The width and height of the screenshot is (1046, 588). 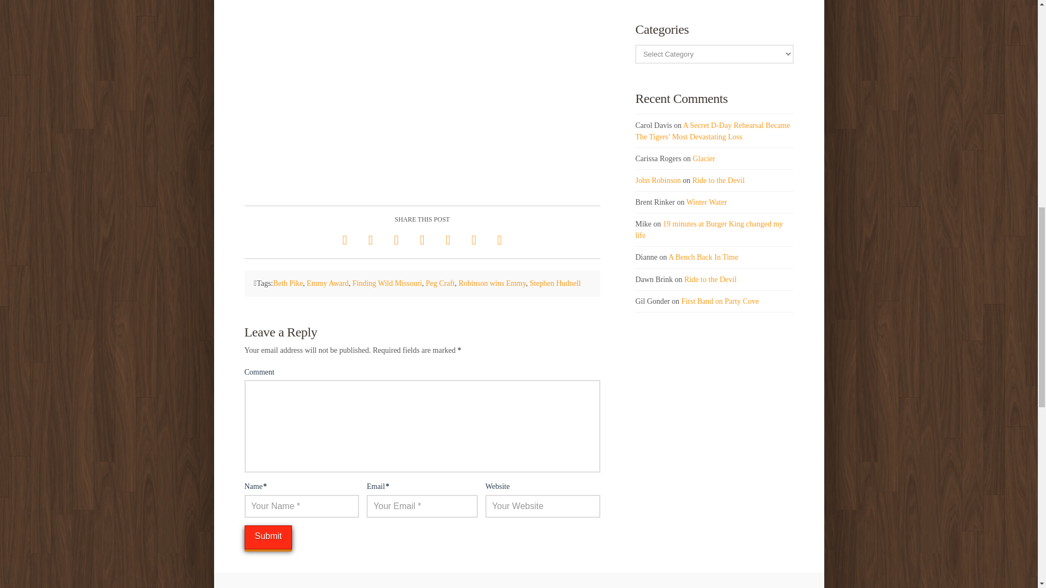 I want to click on Peg Craft, so click(x=440, y=283).